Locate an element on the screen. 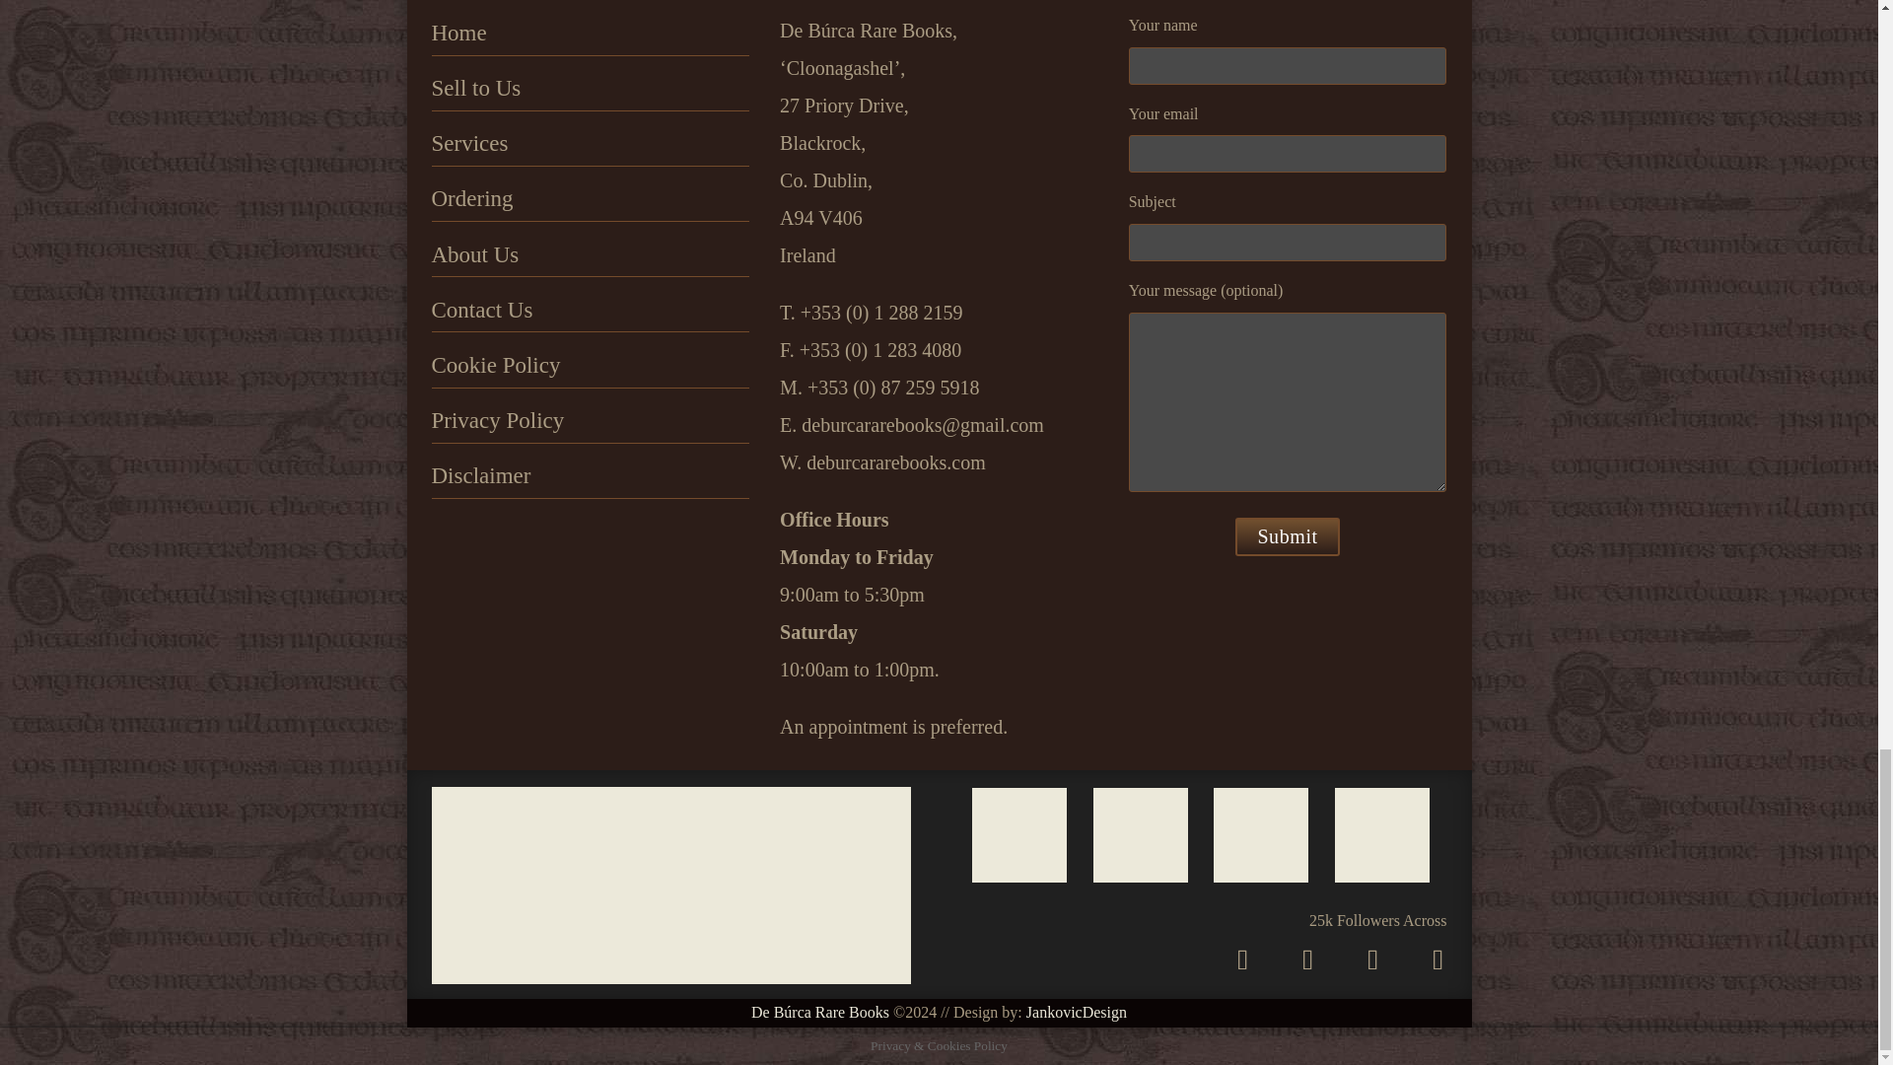  Follow on X is located at coordinates (1307, 958).